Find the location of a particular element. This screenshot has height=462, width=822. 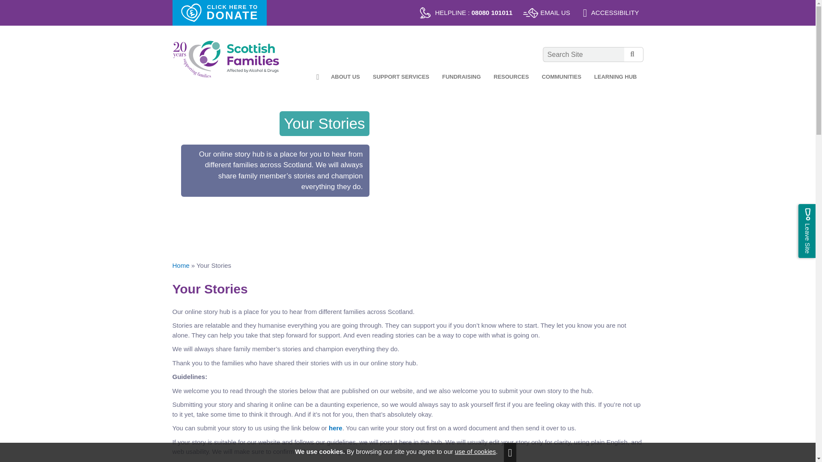

Go to SFAD. is located at coordinates (180, 265).